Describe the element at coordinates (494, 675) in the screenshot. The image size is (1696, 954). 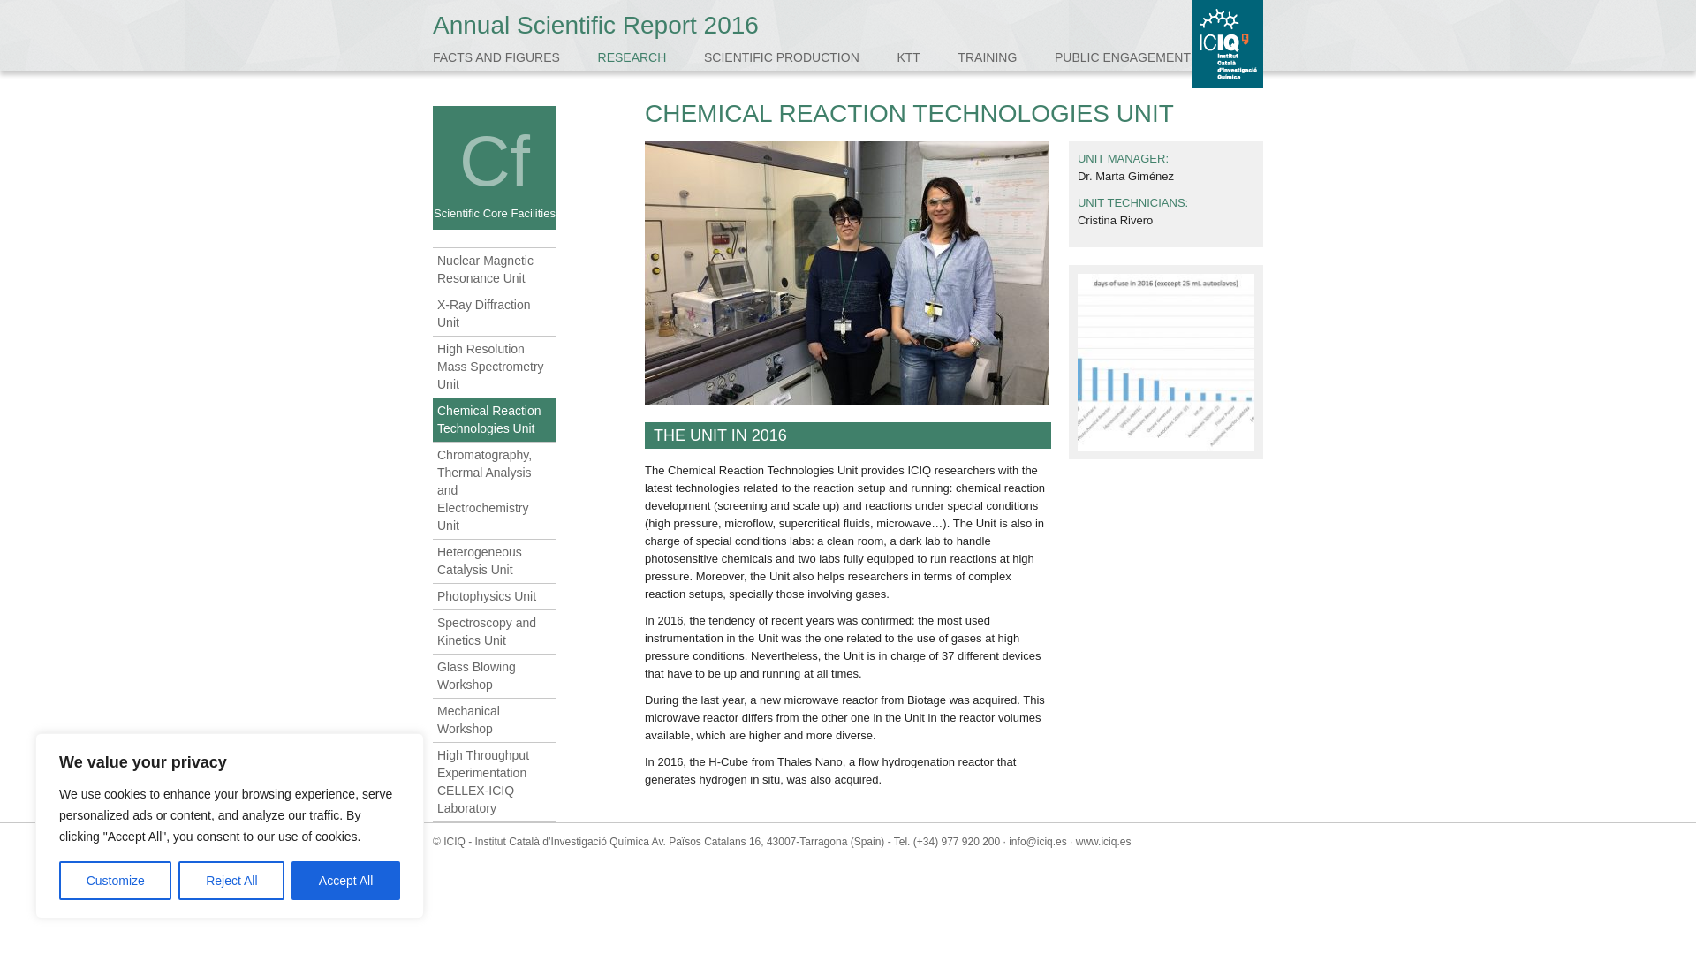
I see `Glass Blowing Workshop` at that location.